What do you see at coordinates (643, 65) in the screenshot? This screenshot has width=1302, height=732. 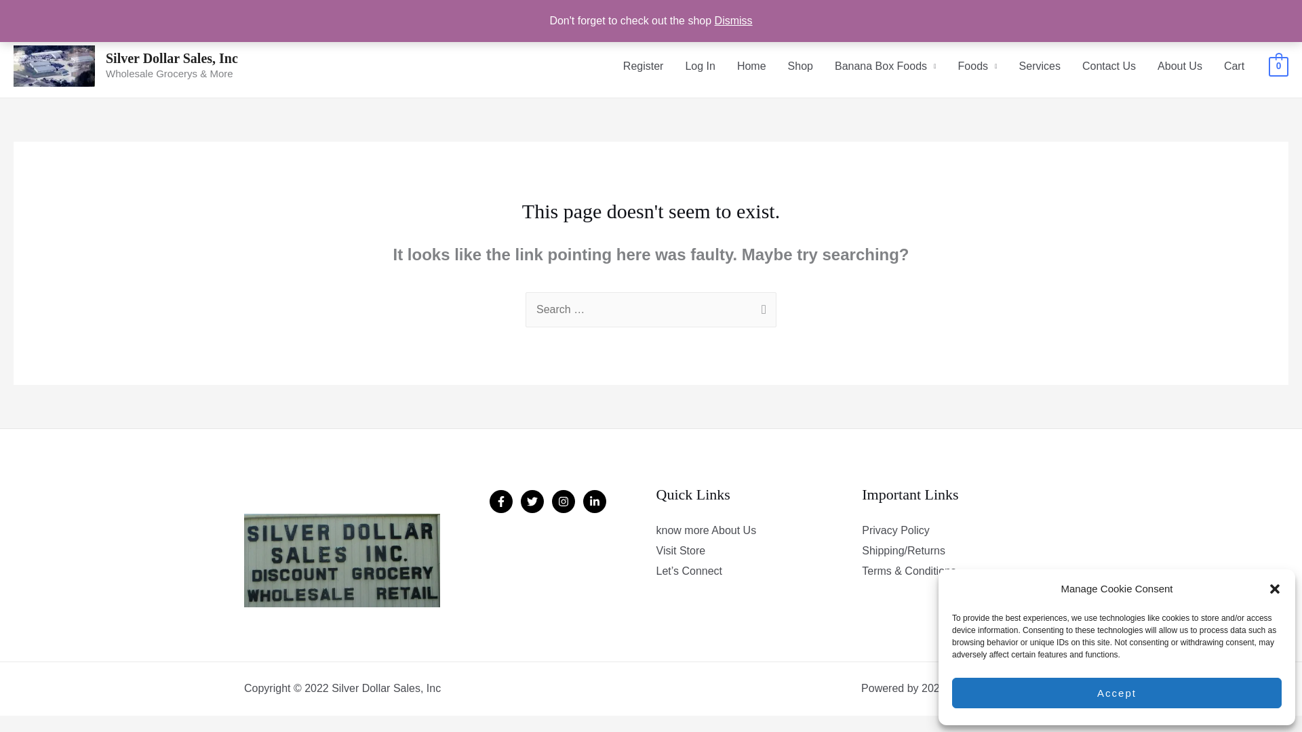 I see `Register` at bounding box center [643, 65].